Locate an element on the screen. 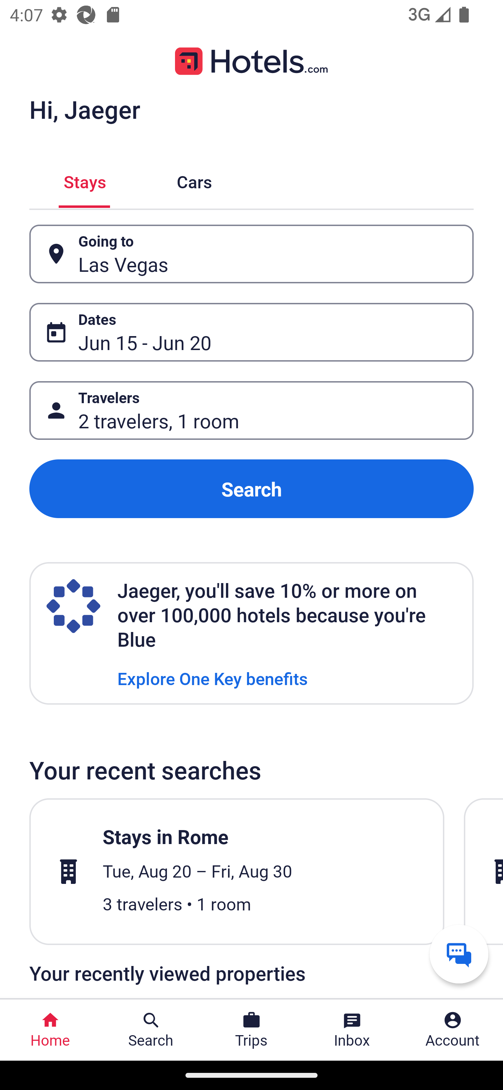  Inbox Inbox Button is located at coordinates (352, 1030).